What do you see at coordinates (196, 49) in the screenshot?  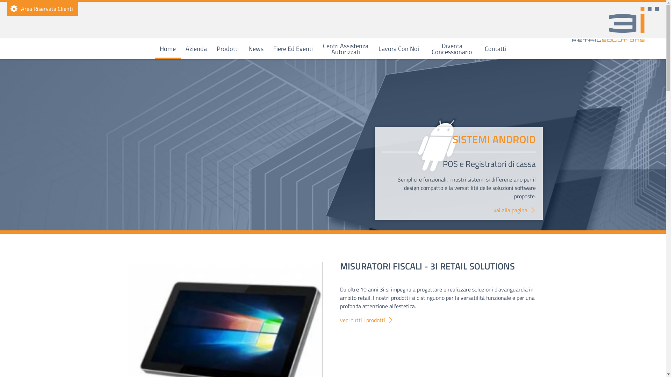 I see `Azienda` at bounding box center [196, 49].